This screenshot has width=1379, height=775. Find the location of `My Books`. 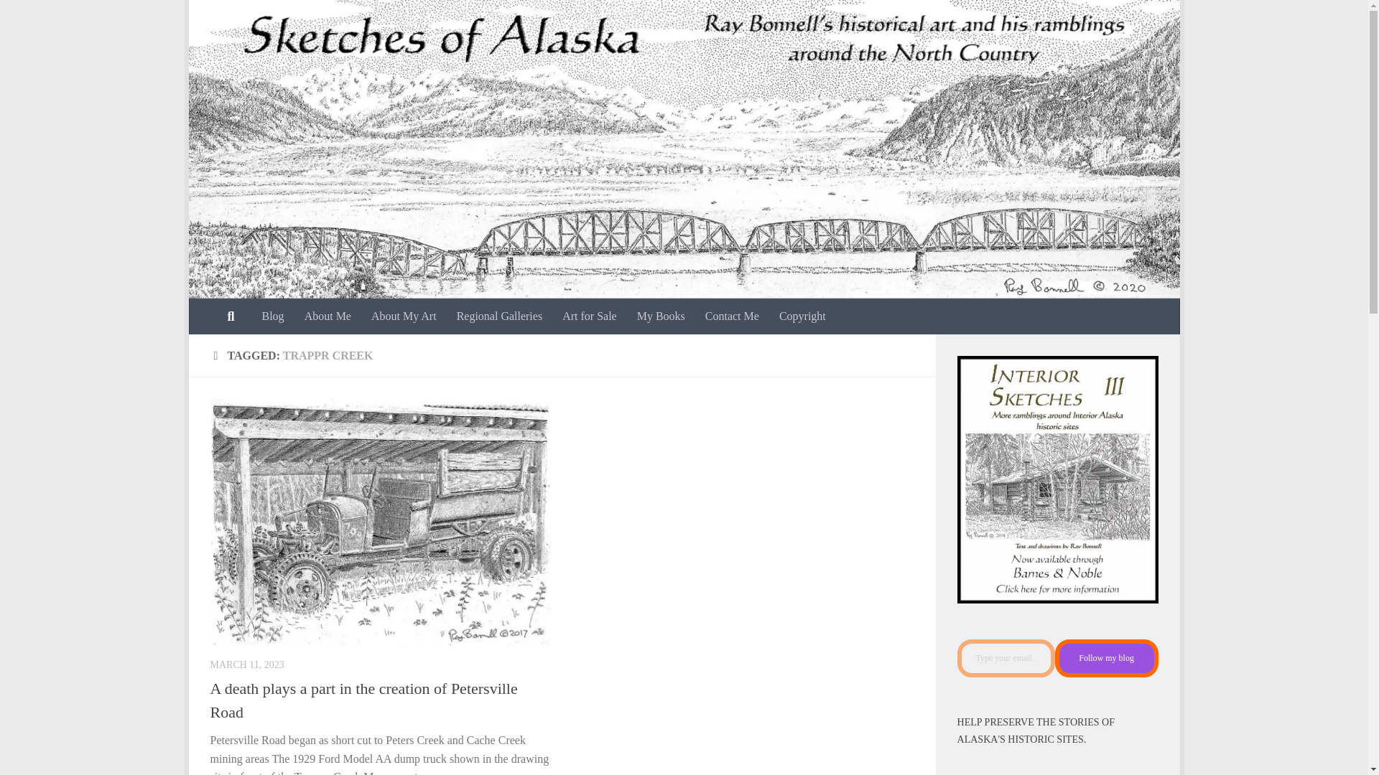

My Books is located at coordinates (661, 316).